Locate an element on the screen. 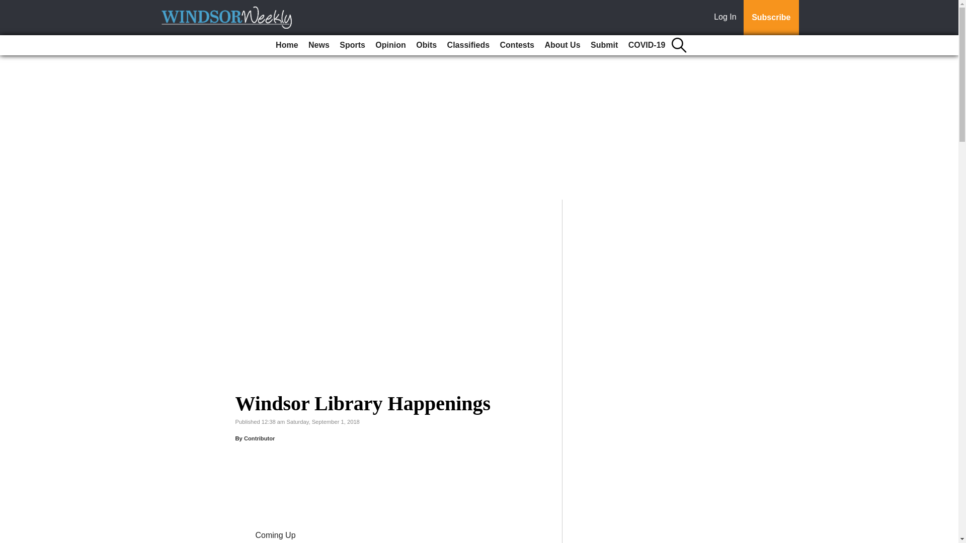 Image resolution: width=966 pixels, height=543 pixels. Log In is located at coordinates (727, 18).